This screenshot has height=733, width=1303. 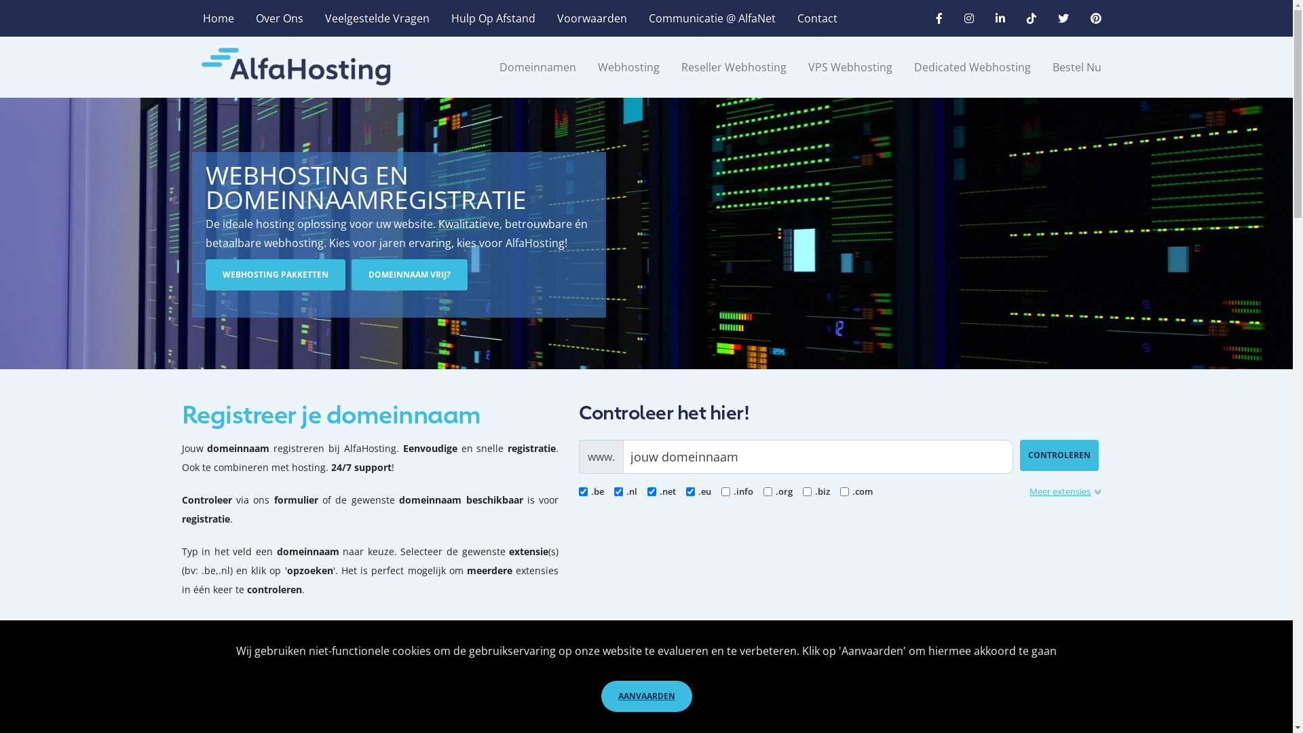 What do you see at coordinates (377, 18) in the screenshot?
I see `Veelgestelde Vragen` at bounding box center [377, 18].